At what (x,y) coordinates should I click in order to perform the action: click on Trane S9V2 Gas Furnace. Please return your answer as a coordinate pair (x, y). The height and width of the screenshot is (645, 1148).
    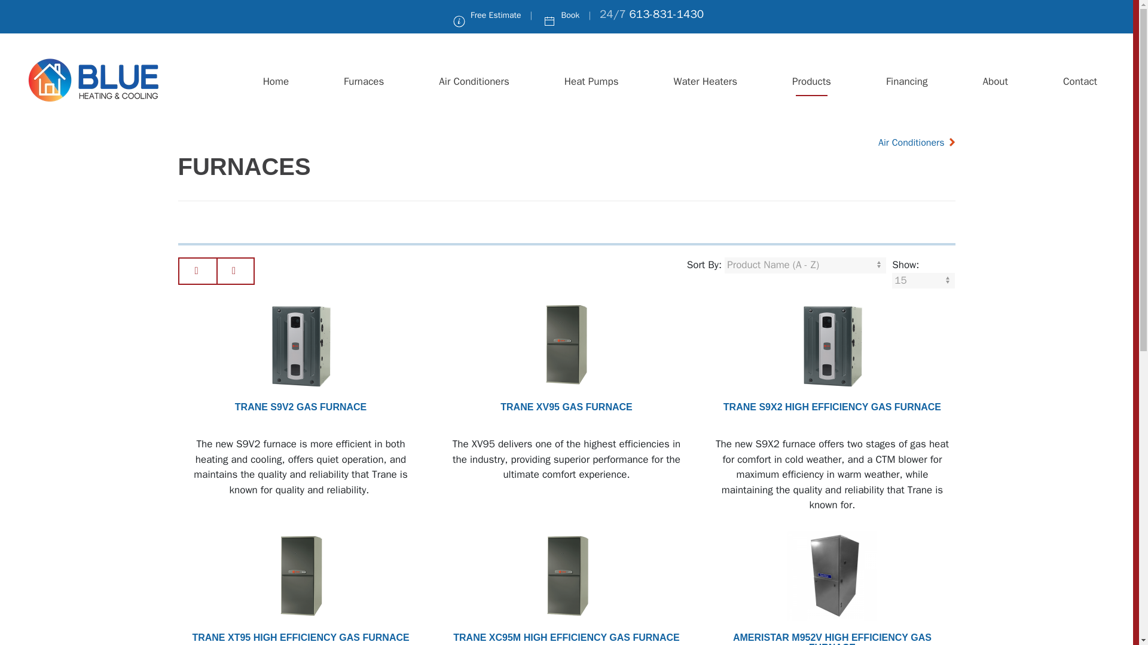
    Looking at the image, I should click on (300, 308).